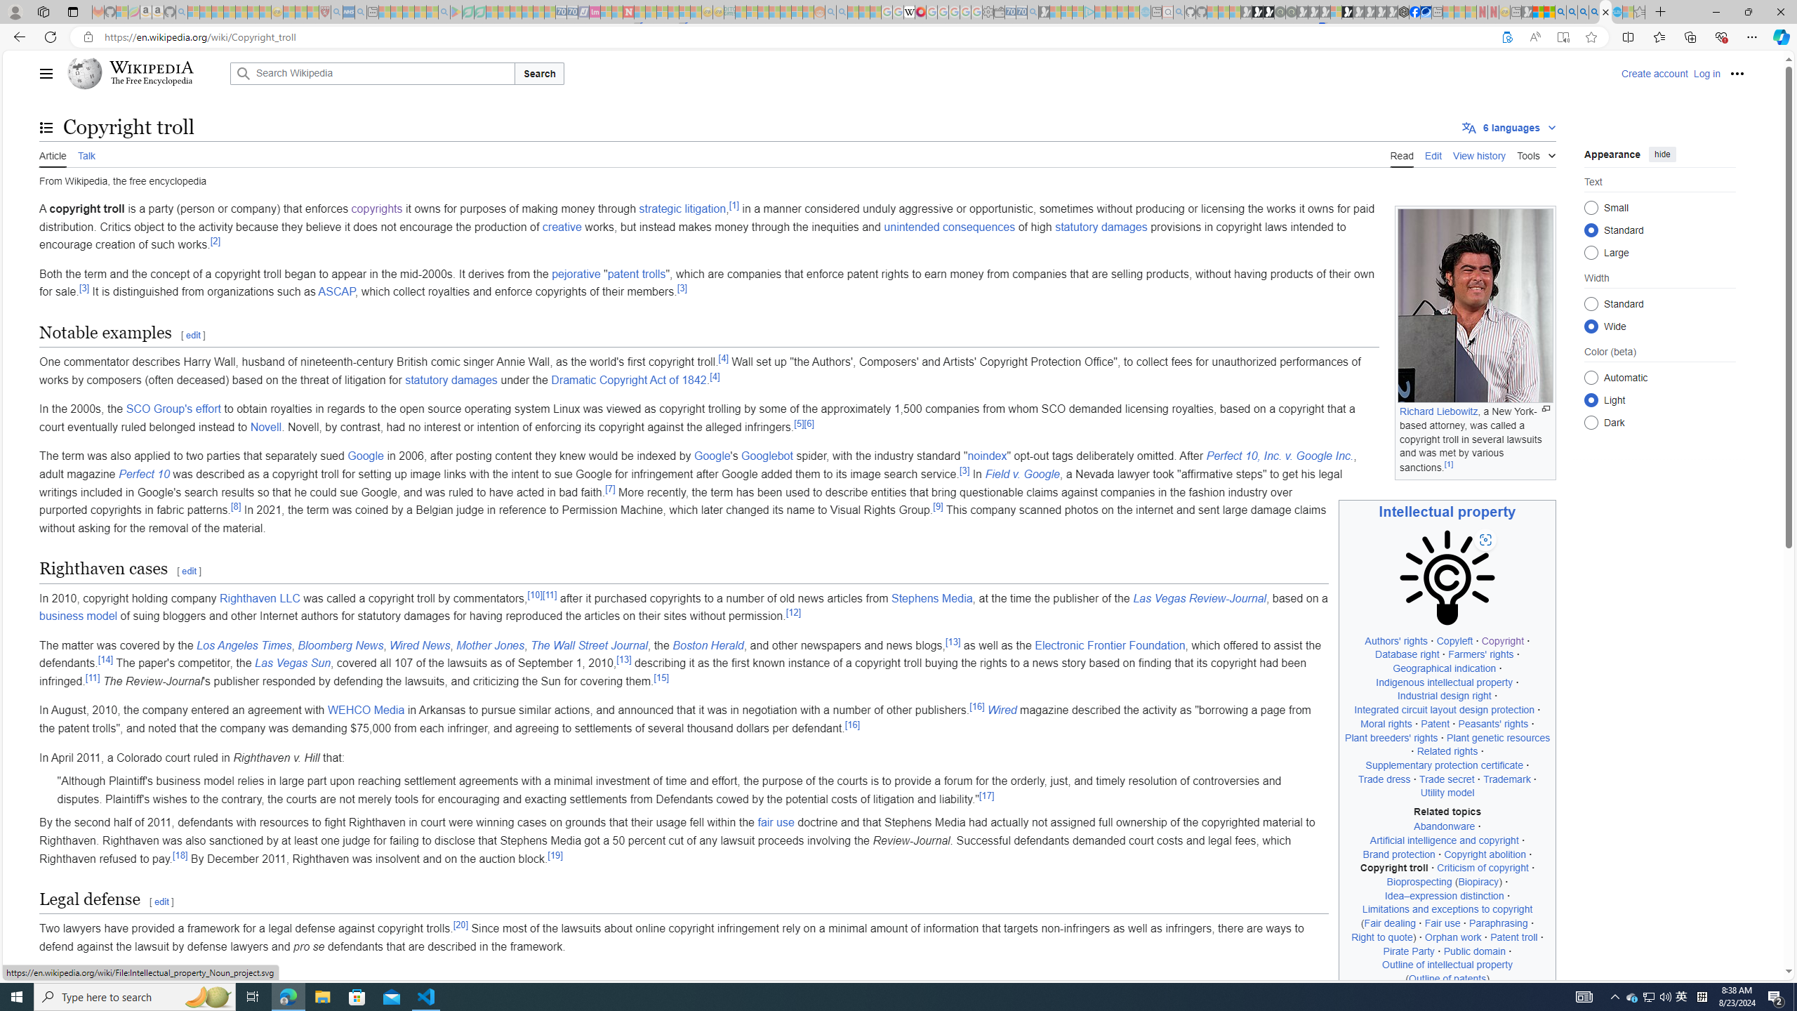 The height and width of the screenshot is (1011, 1797). Describe the element at coordinates (637, 274) in the screenshot. I see `patent trolls` at that location.